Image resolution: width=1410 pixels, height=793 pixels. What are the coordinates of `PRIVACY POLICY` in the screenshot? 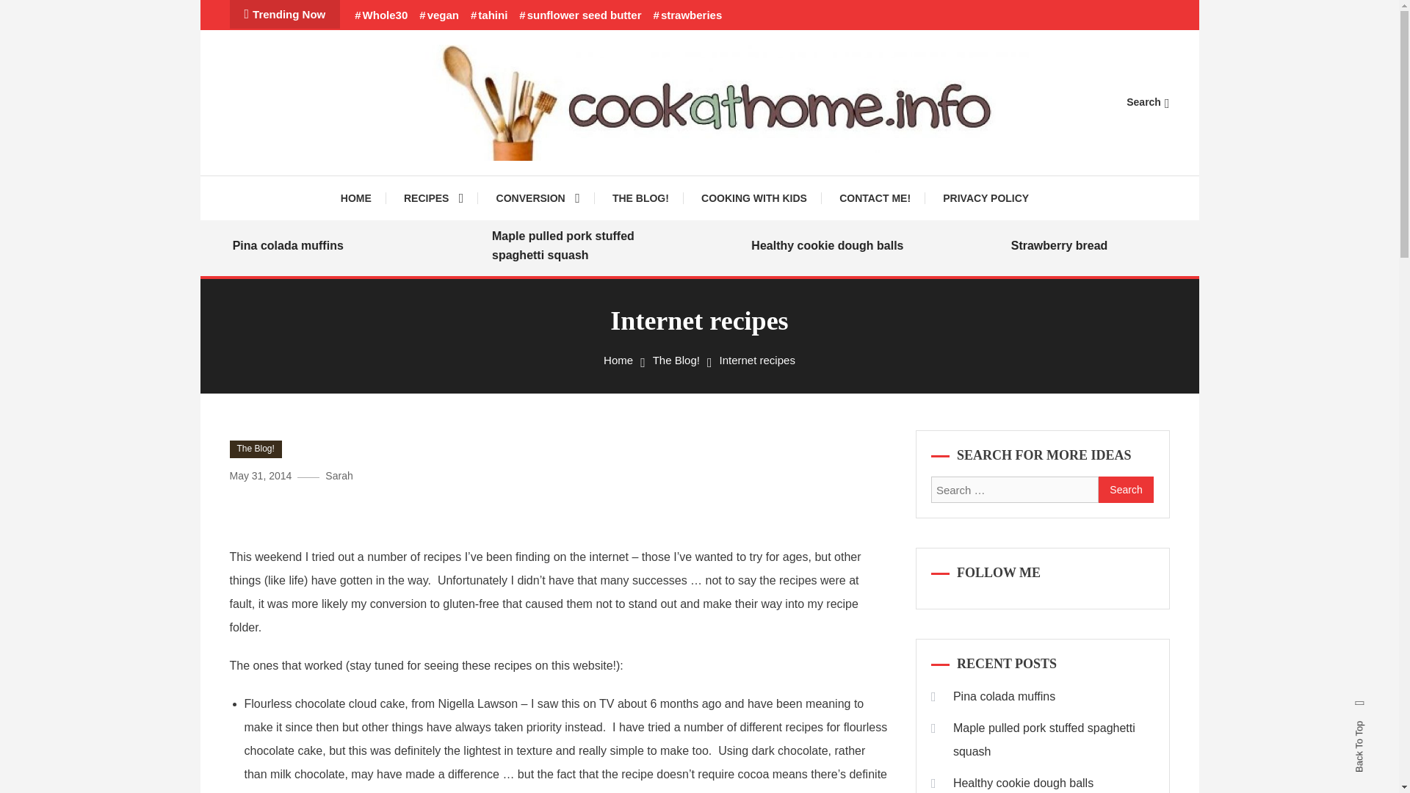 It's located at (986, 198).